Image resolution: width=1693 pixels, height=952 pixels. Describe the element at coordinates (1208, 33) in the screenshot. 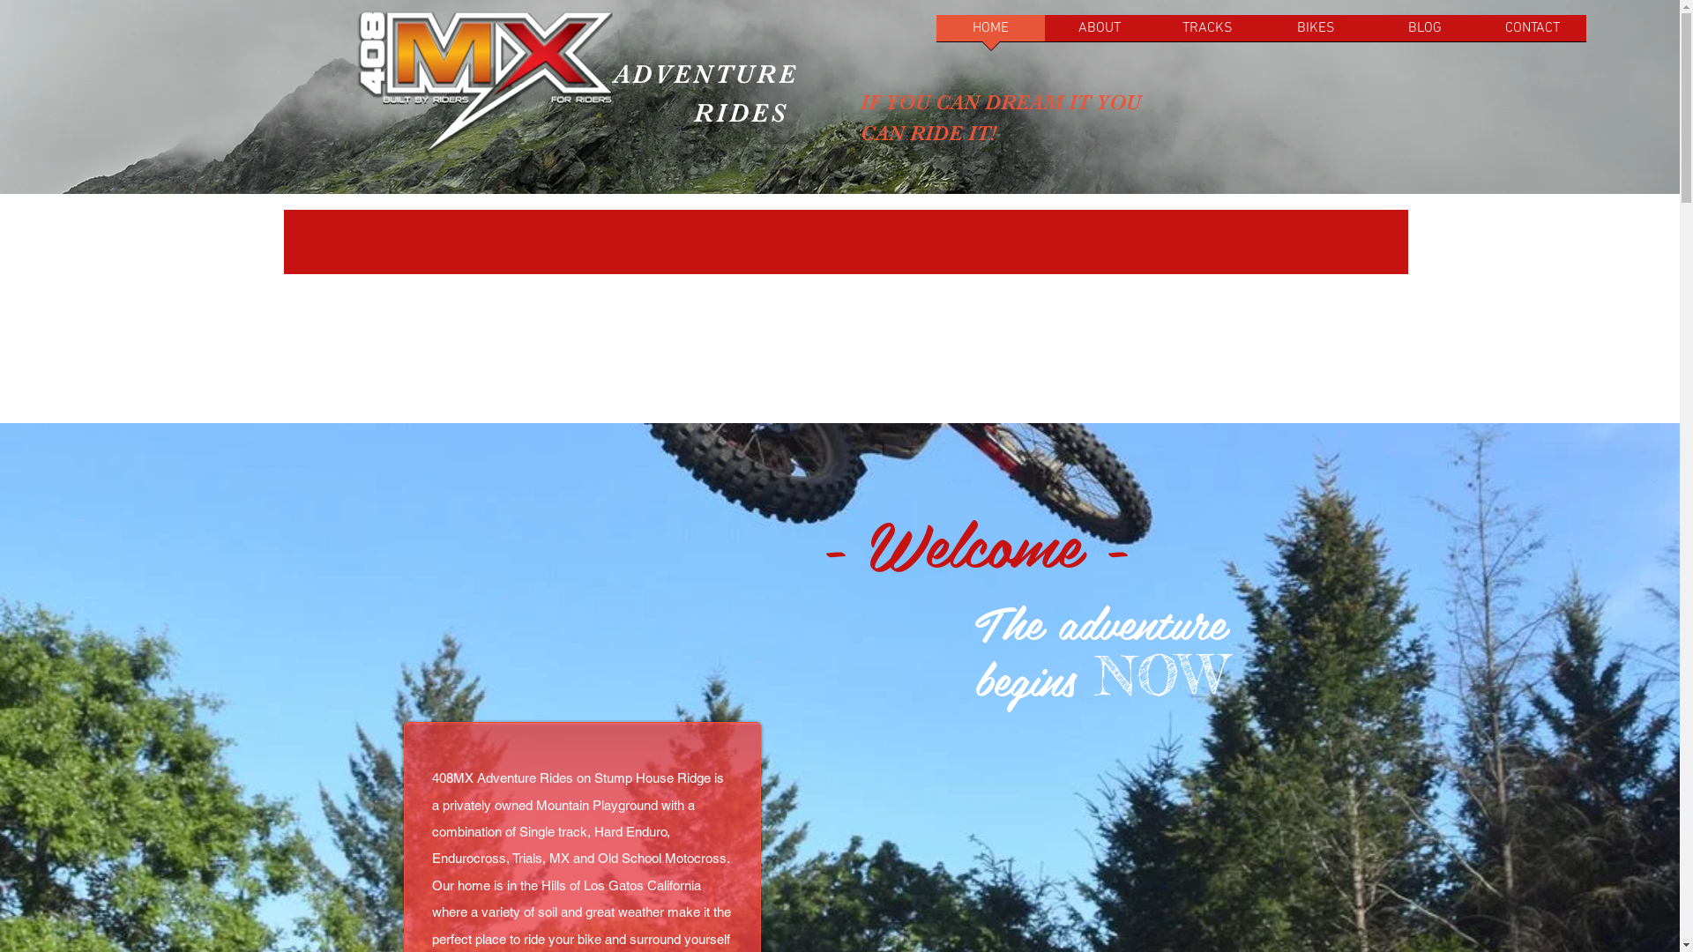

I see `TRACKS` at that location.